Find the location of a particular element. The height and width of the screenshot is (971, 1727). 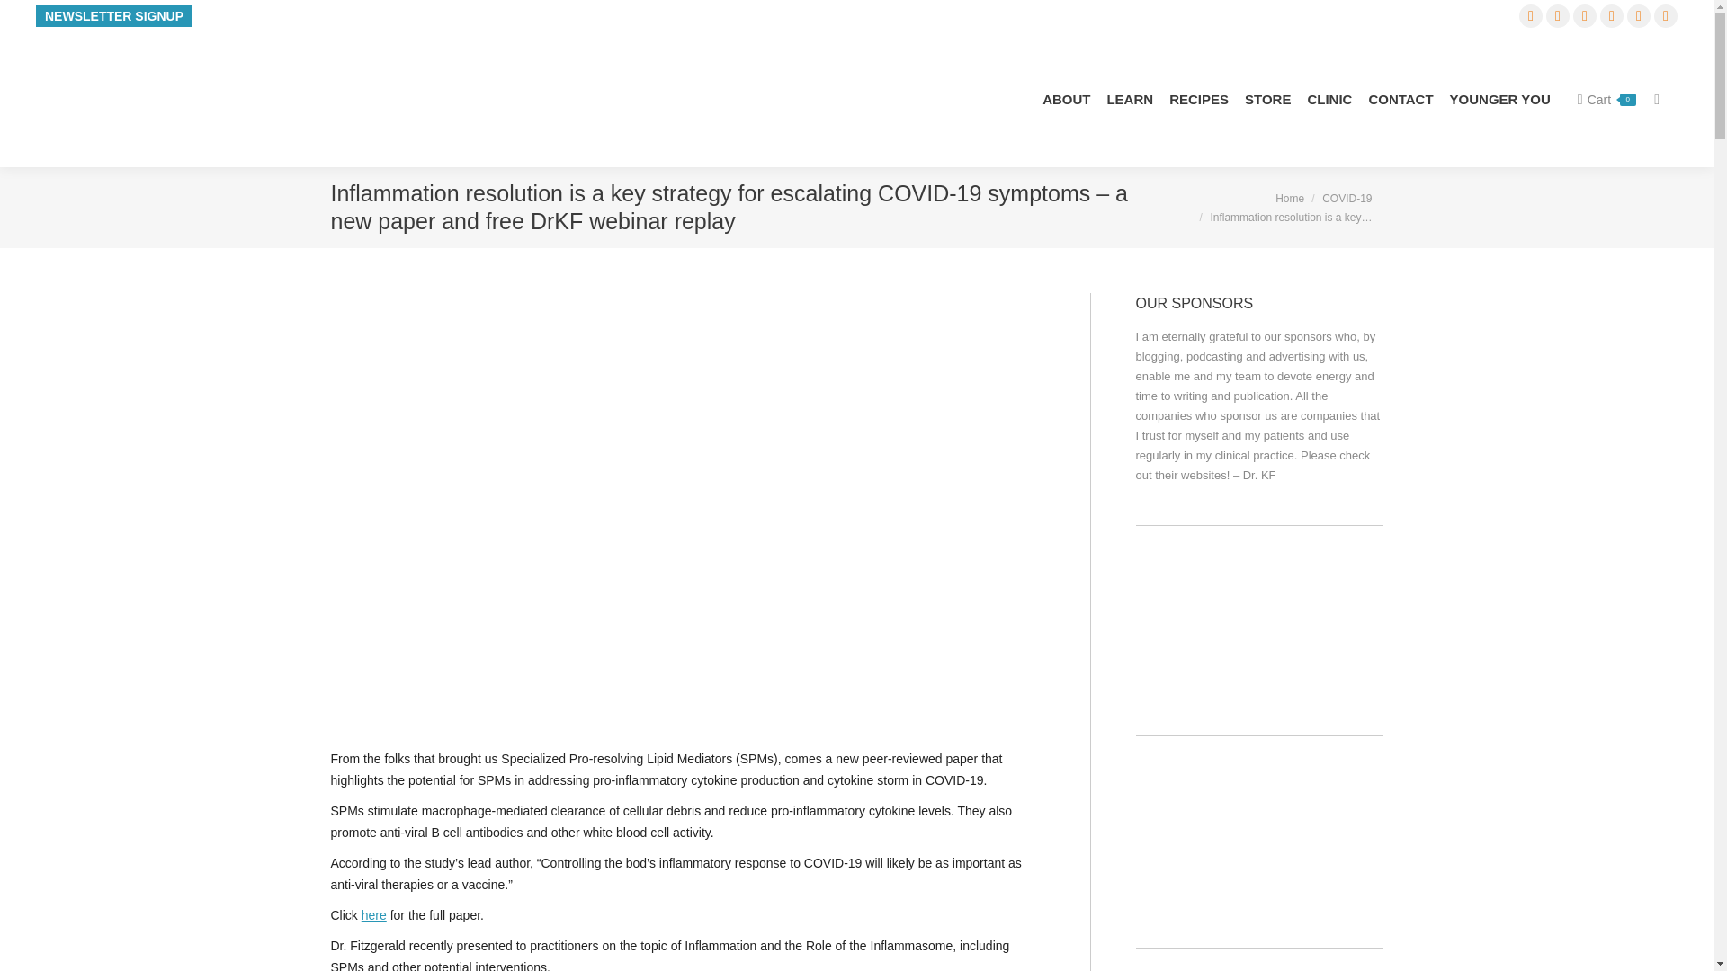

SoundCloud page opens in new window is located at coordinates (1531, 15).